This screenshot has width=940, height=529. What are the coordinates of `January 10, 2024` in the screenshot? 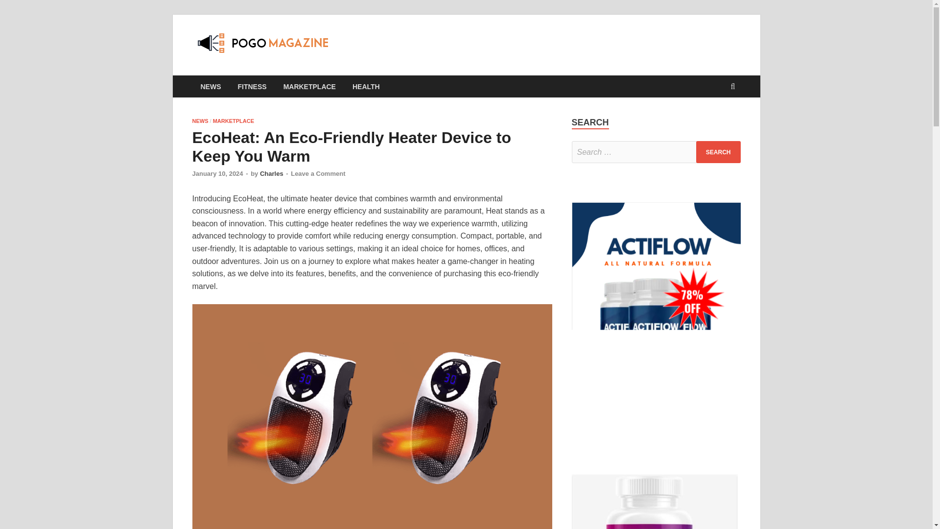 It's located at (217, 173).